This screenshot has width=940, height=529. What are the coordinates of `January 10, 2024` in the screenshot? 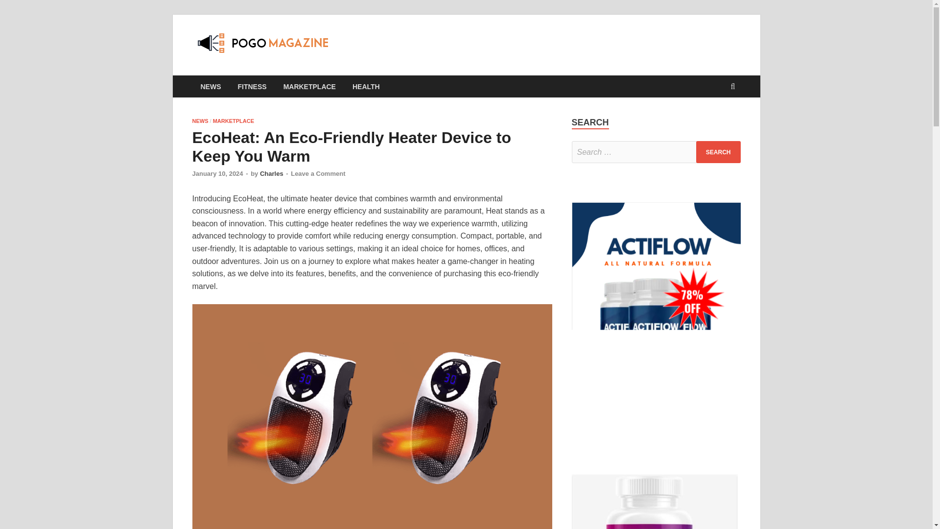 It's located at (217, 173).